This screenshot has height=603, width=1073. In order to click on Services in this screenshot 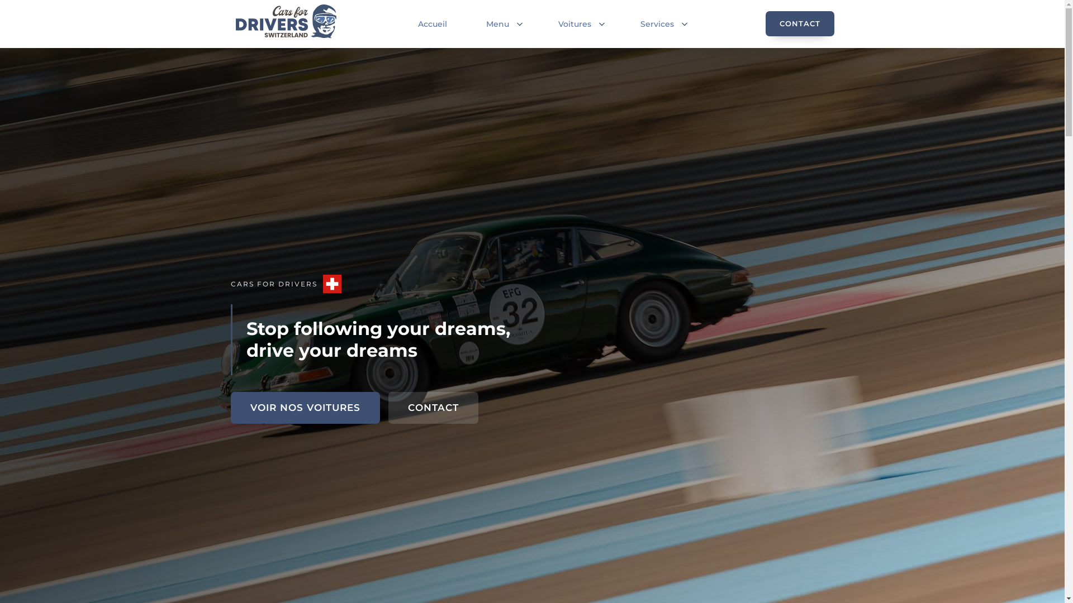, I will do `click(657, 24)`.